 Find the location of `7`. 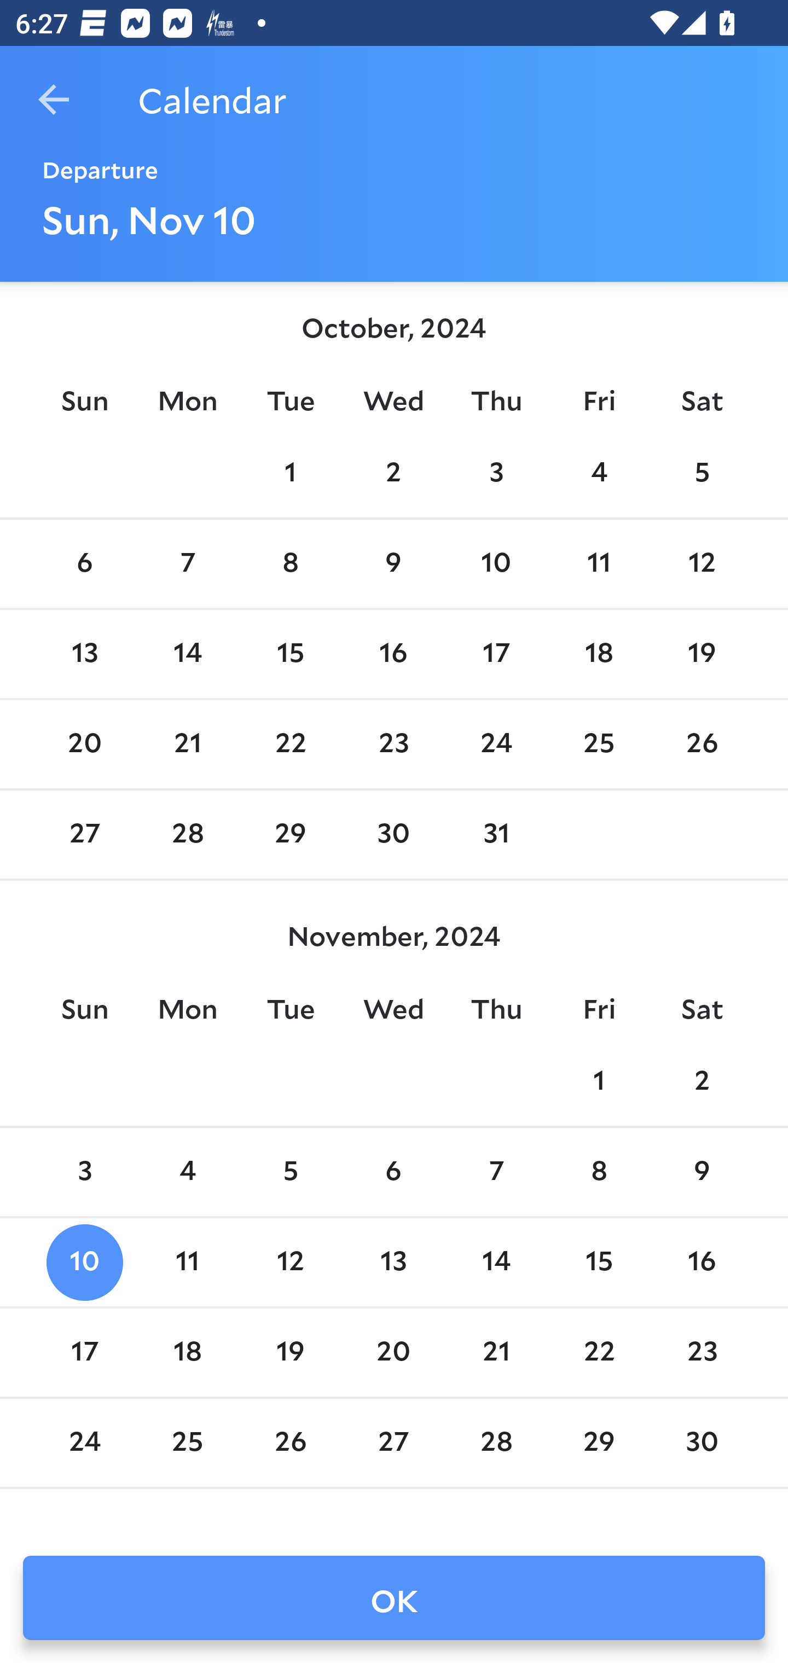

7 is located at coordinates (496, 1172).